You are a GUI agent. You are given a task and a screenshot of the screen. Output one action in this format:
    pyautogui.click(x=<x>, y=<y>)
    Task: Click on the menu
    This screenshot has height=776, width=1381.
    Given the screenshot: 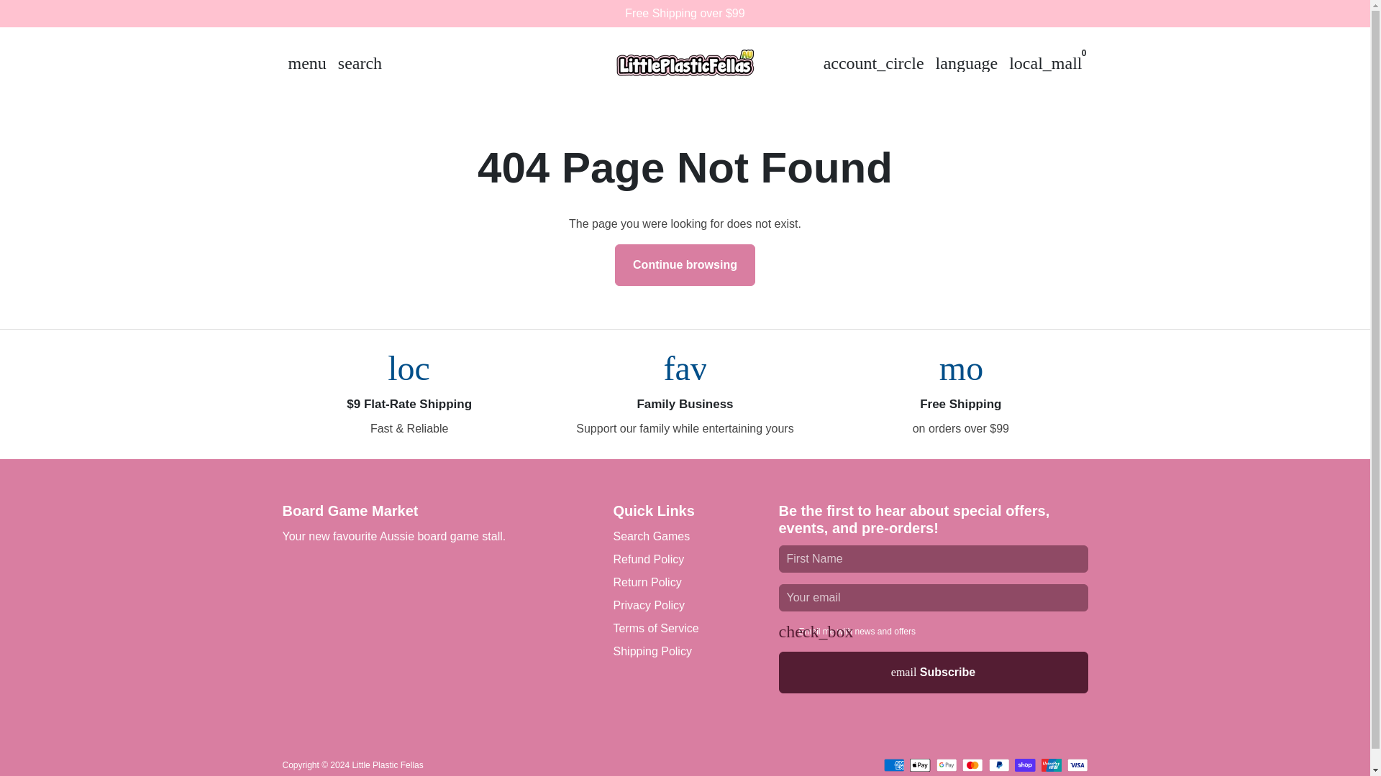 What is the action you would take?
    pyautogui.click(x=306, y=63)
    